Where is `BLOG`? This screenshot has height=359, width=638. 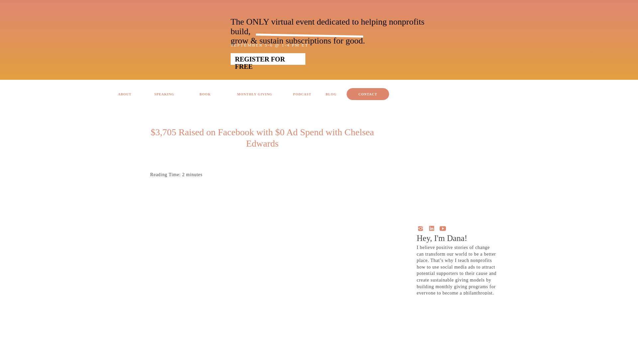
BLOG is located at coordinates (331, 94).